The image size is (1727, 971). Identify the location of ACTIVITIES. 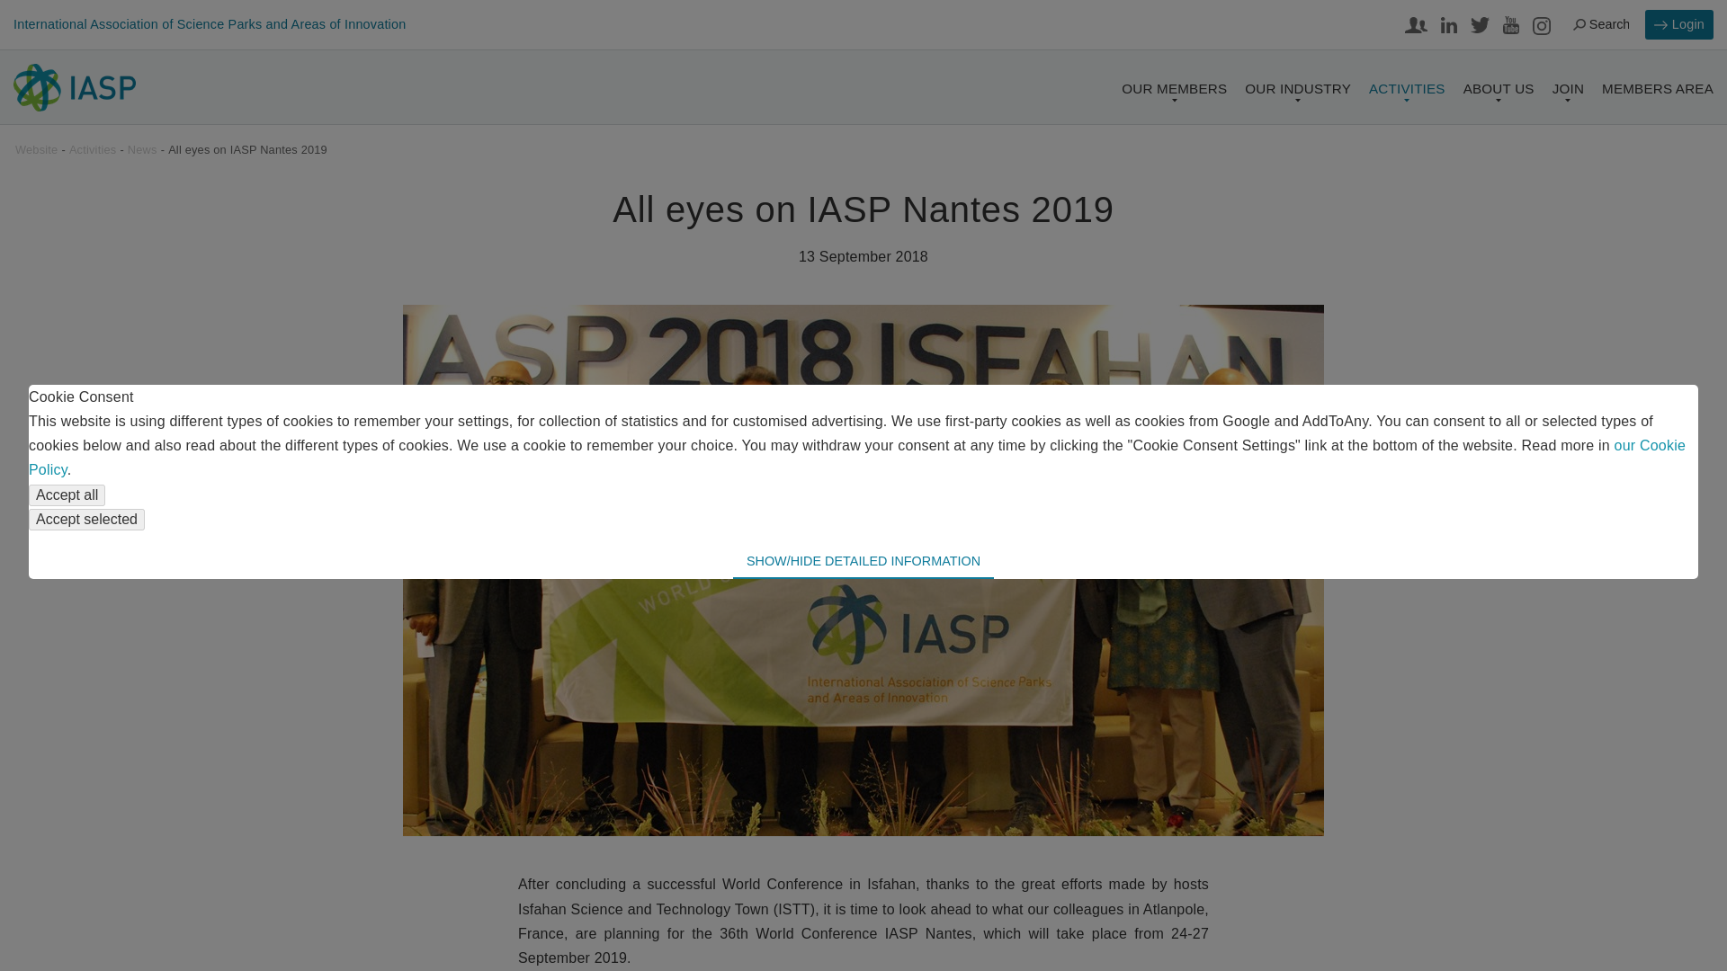
(1407, 94).